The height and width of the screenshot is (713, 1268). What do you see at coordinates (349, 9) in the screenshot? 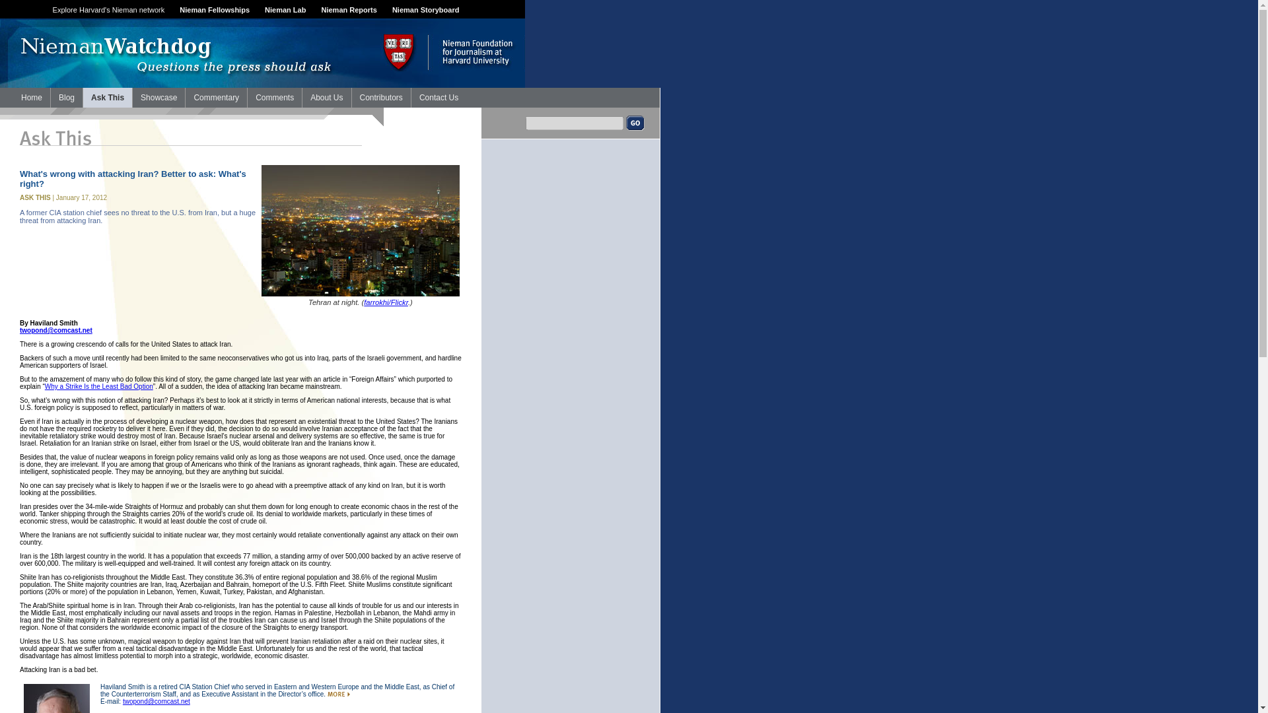
I see `Nieman Reports` at bounding box center [349, 9].